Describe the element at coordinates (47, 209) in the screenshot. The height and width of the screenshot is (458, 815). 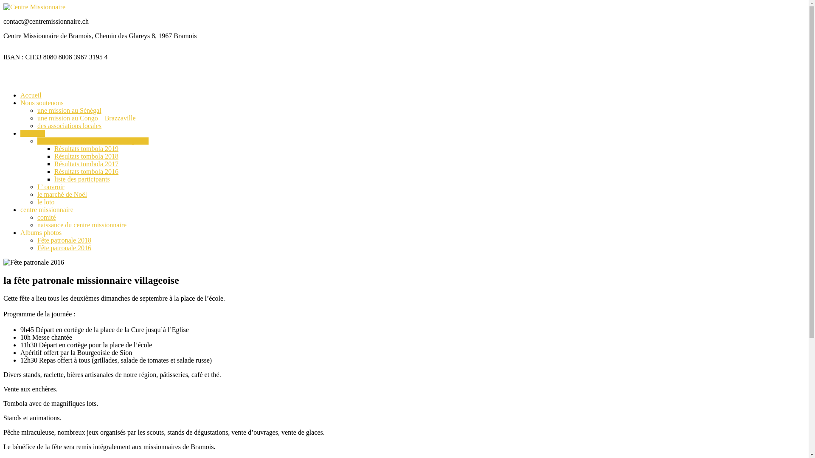
I see `centre missionnaire` at that location.